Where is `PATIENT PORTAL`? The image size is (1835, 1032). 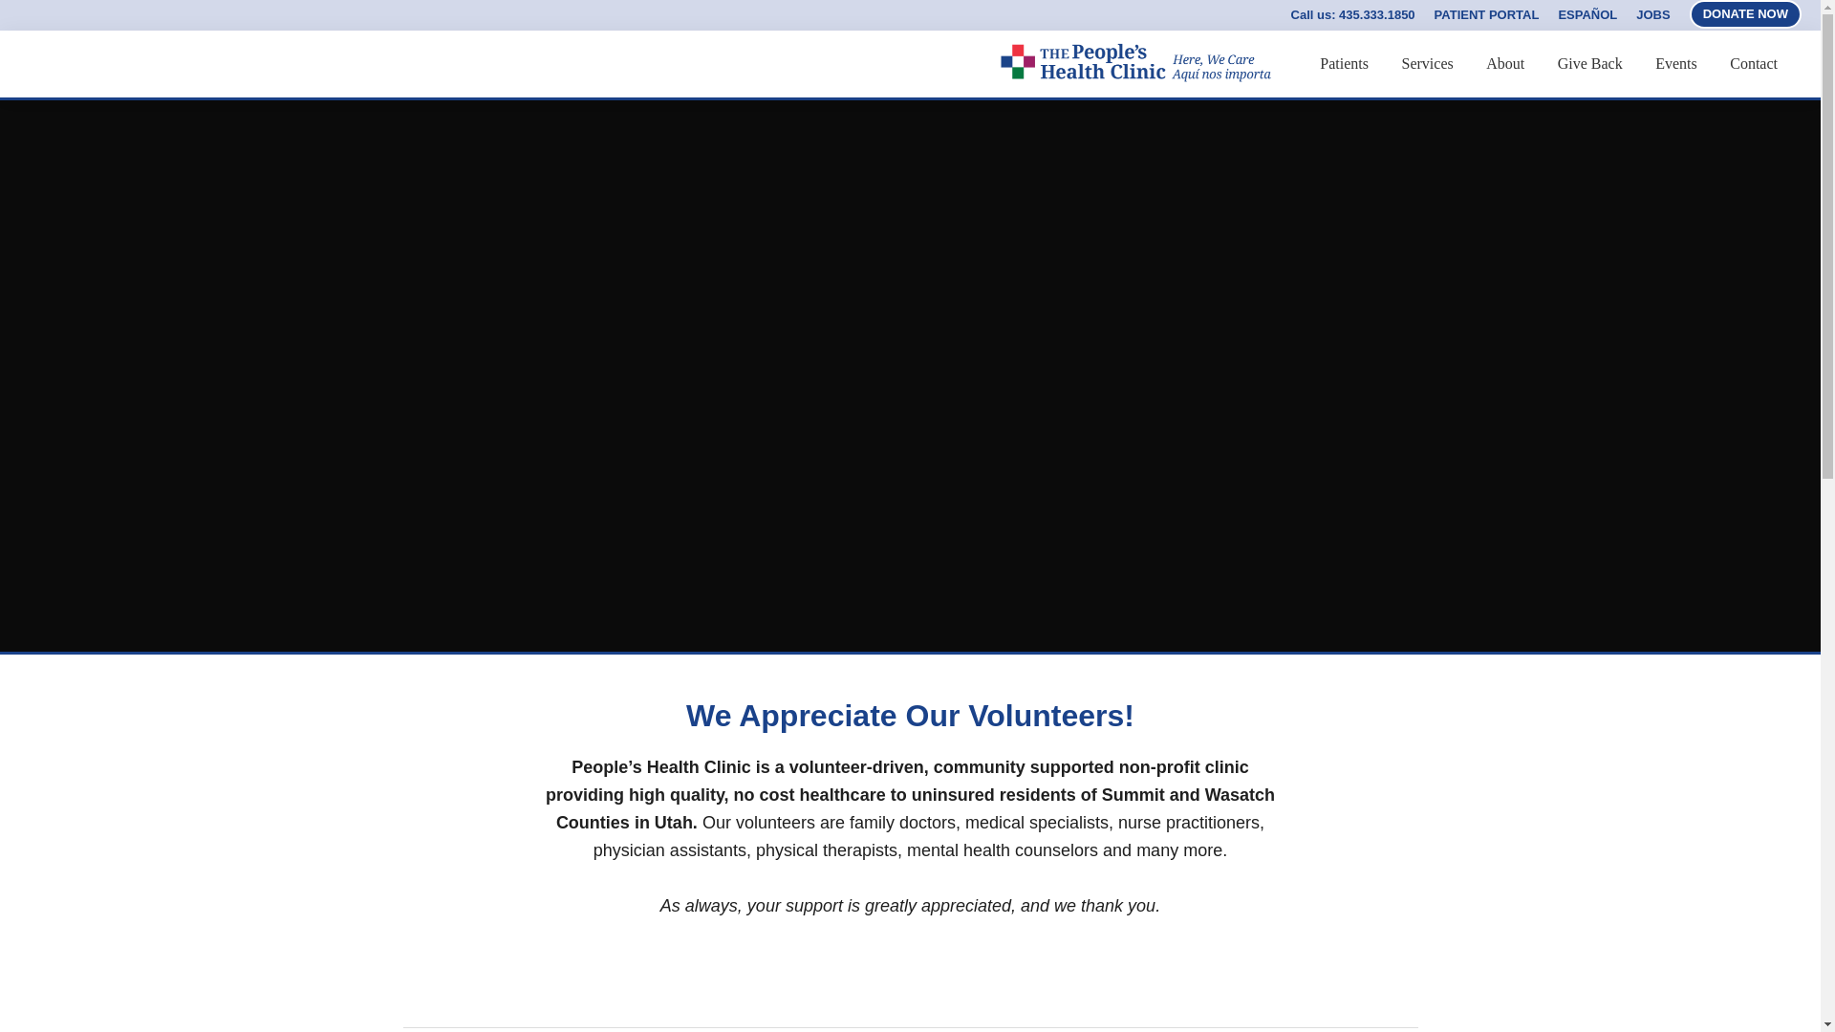
PATIENT PORTAL is located at coordinates (1487, 13).